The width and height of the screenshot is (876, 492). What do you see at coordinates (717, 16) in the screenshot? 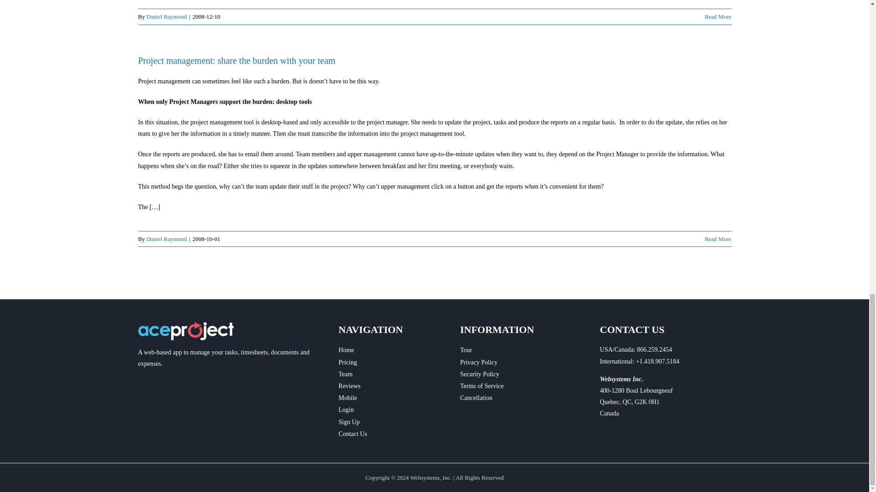
I see `Read More` at bounding box center [717, 16].